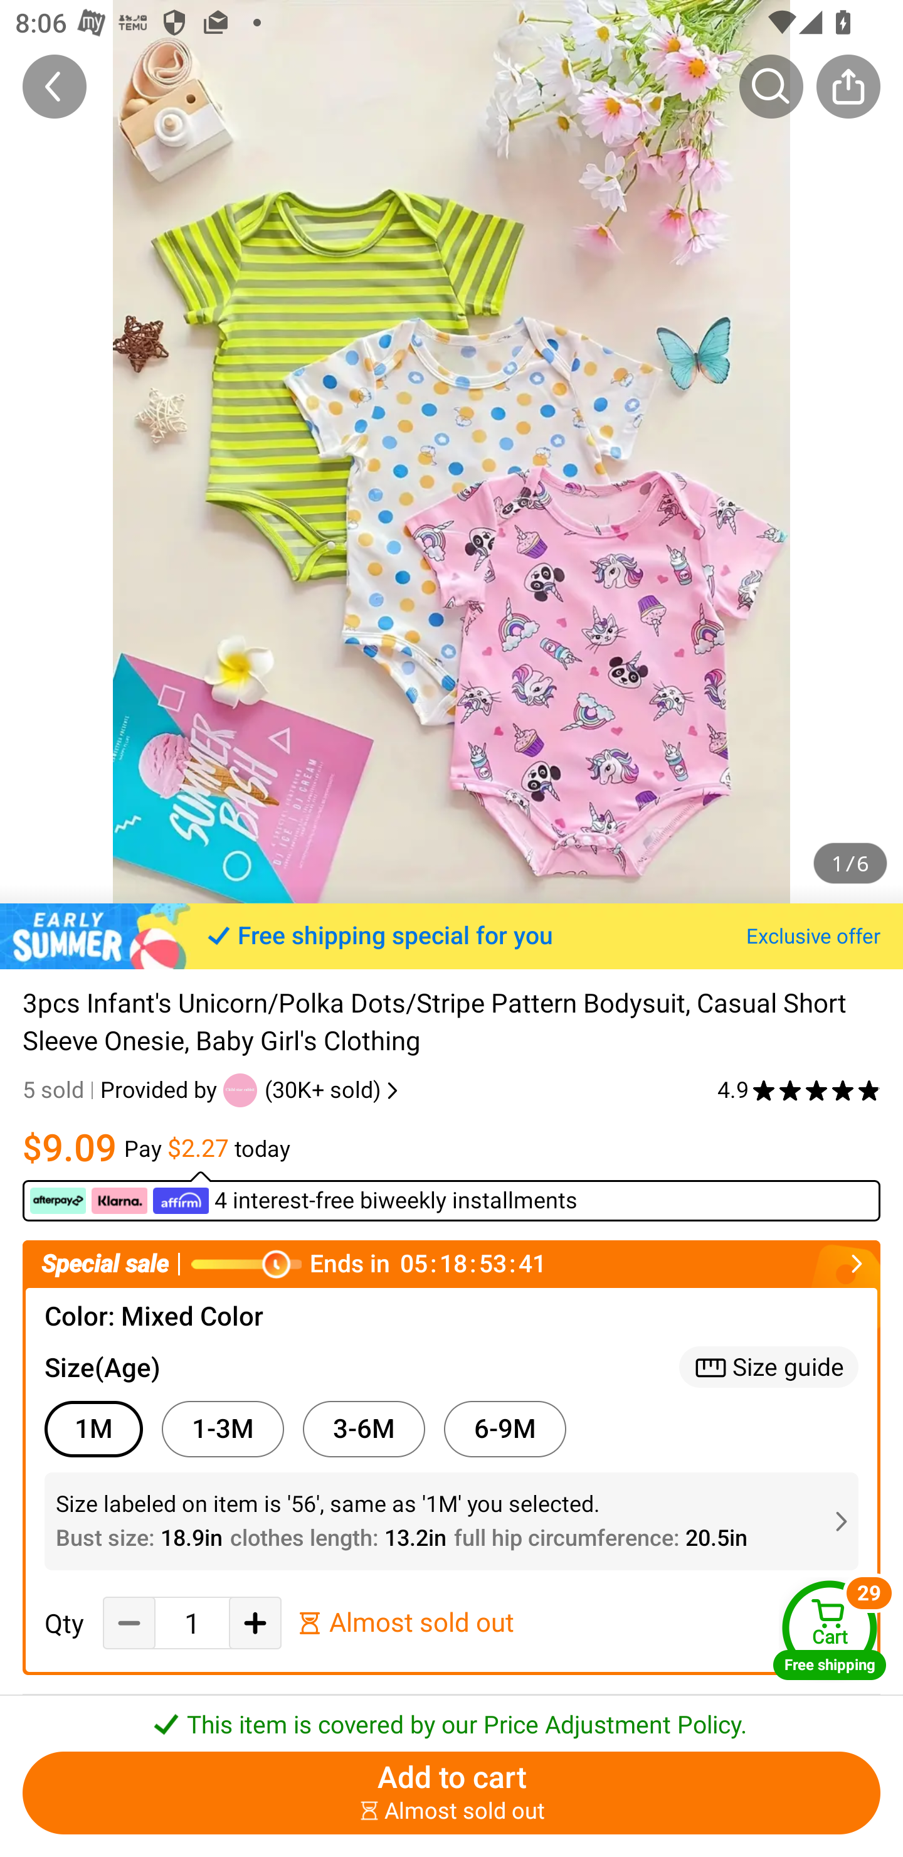 Image resolution: width=903 pixels, height=1857 pixels. What do you see at coordinates (364, 1429) in the screenshot?
I see `3-6M` at bounding box center [364, 1429].